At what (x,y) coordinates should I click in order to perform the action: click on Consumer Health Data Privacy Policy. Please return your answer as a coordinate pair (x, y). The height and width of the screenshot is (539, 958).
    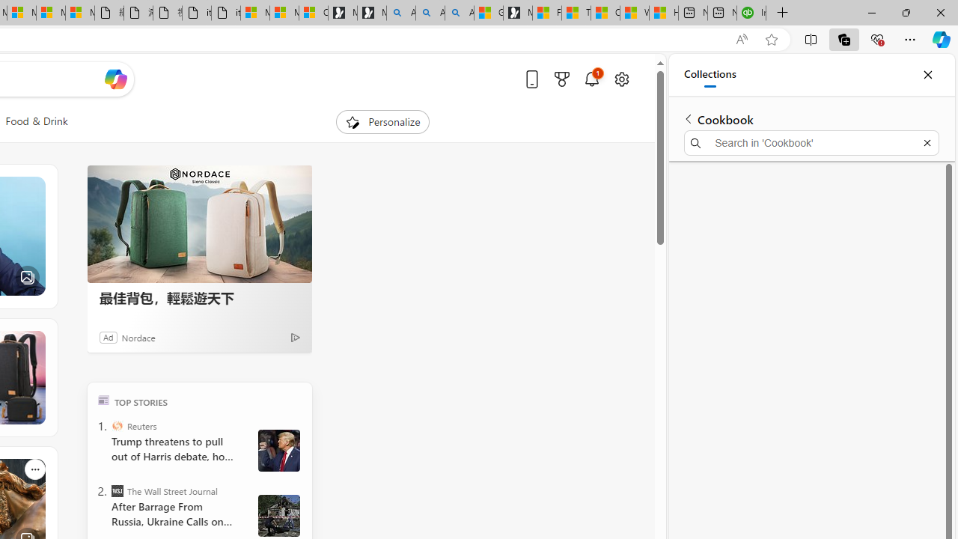
    Looking at the image, I should click on (313, 13).